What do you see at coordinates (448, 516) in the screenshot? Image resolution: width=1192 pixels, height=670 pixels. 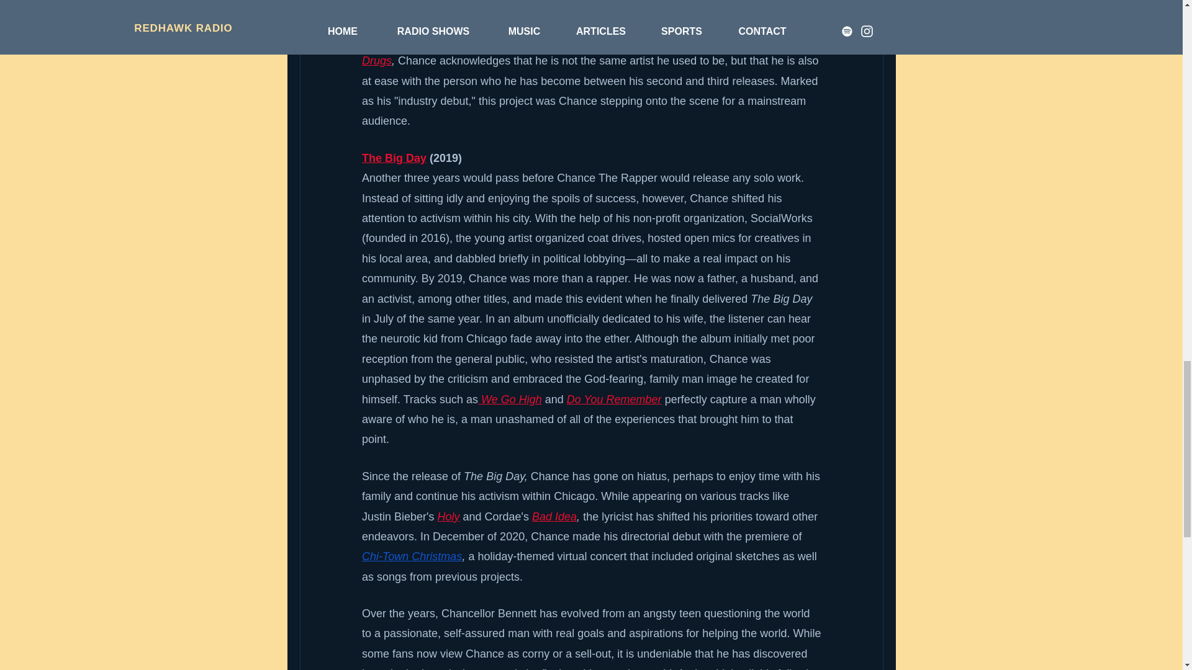 I see `Holy` at bounding box center [448, 516].